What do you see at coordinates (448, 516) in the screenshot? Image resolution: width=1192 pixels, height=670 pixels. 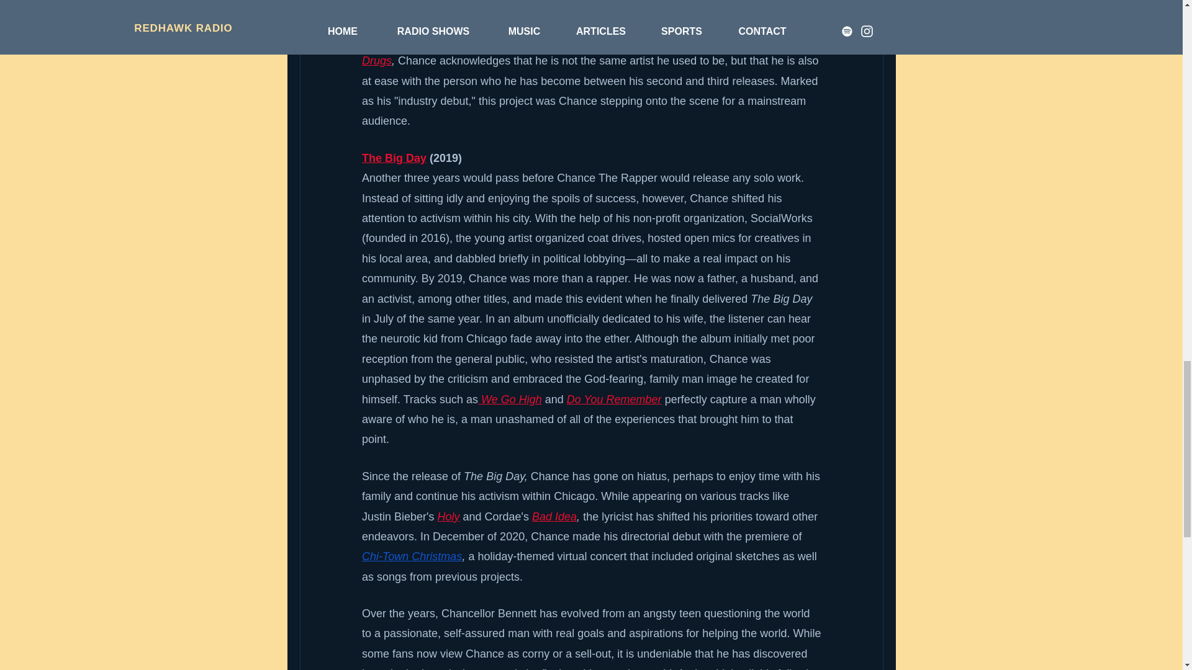 I see `Holy` at bounding box center [448, 516].